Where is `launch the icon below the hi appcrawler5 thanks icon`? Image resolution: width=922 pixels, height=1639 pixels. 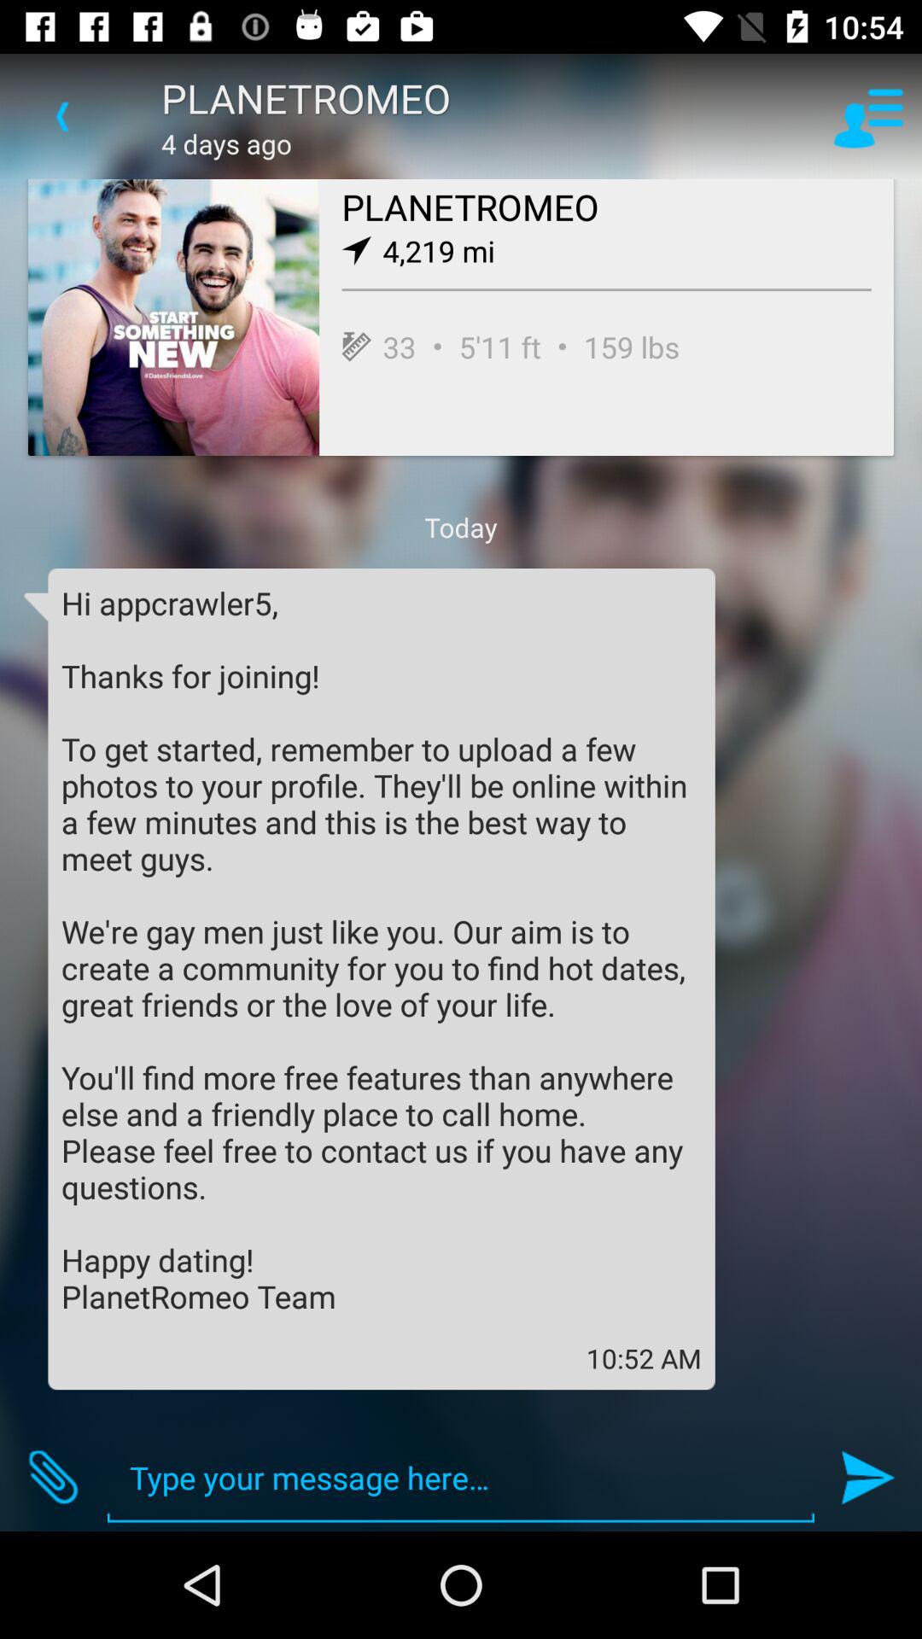
launch the icon below the hi appcrawler5 thanks icon is located at coordinates (54, 1477).